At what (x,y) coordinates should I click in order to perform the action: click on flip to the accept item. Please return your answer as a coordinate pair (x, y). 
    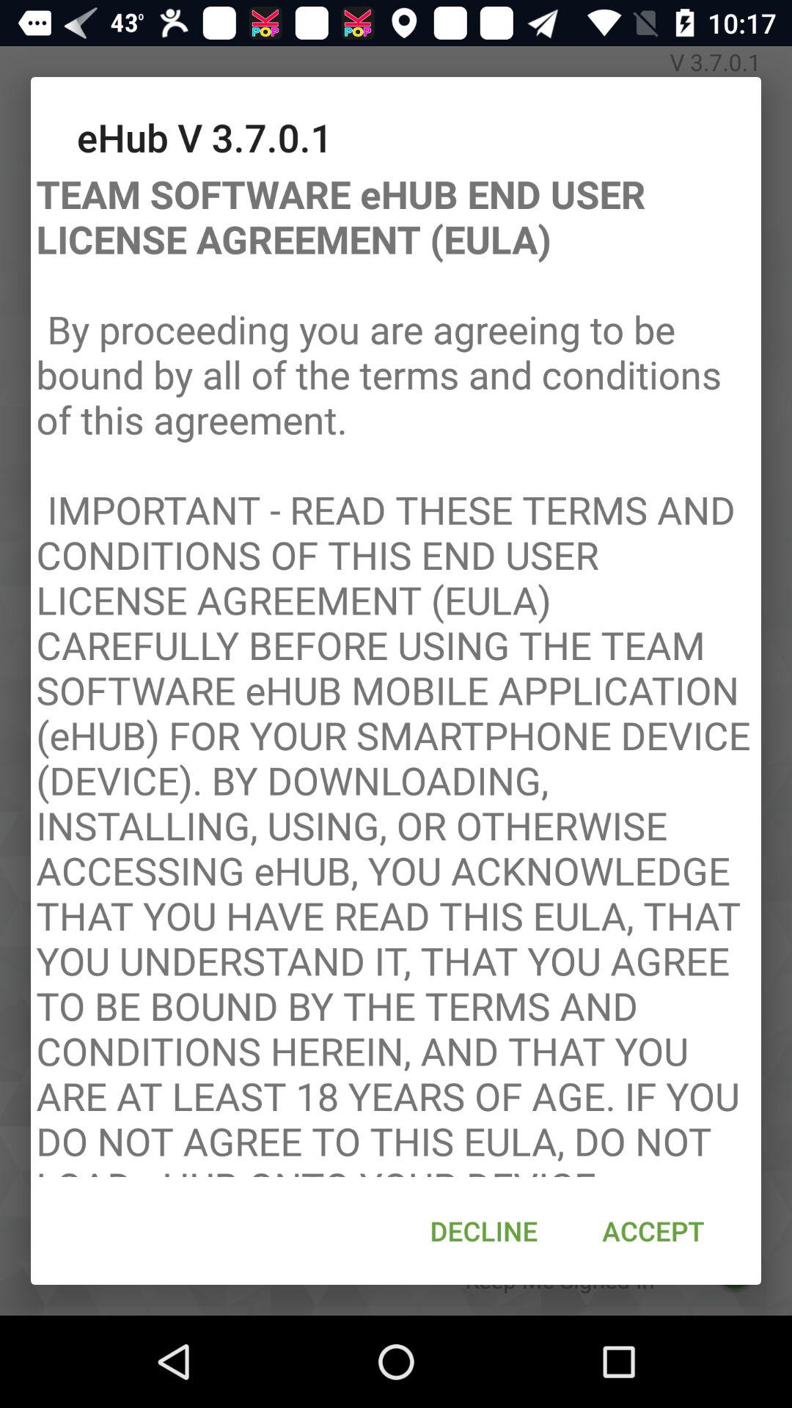
    Looking at the image, I should click on (653, 1231).